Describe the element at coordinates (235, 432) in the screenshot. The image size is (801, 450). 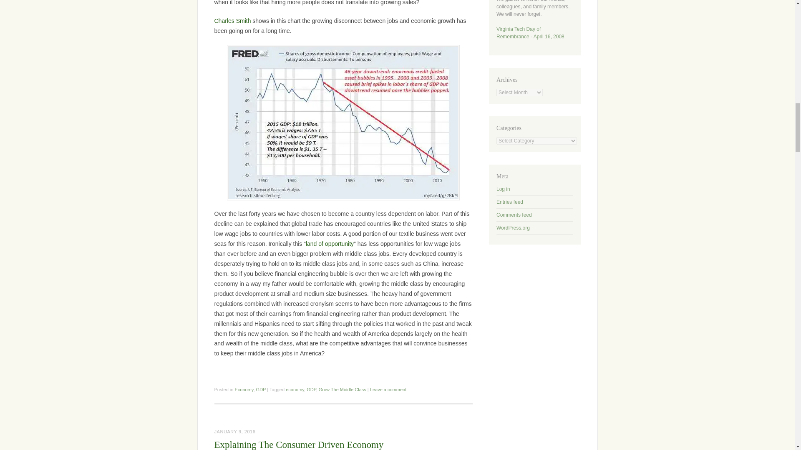
I see `JANUARY 9, 2016` at that location.